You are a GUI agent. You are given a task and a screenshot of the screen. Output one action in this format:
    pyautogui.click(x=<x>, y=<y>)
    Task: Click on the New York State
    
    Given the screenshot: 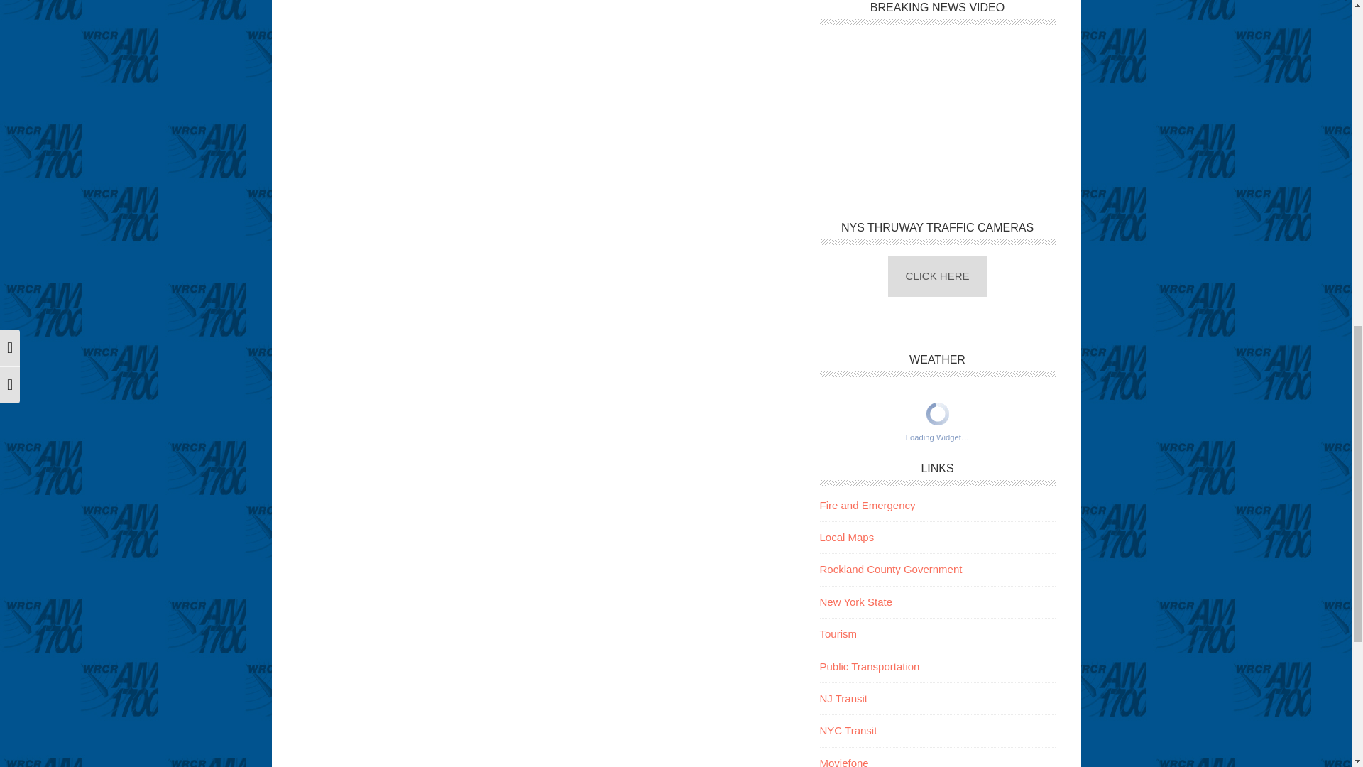 What is the action you would take?
    pyautogui.click(x=855, y=602)
    